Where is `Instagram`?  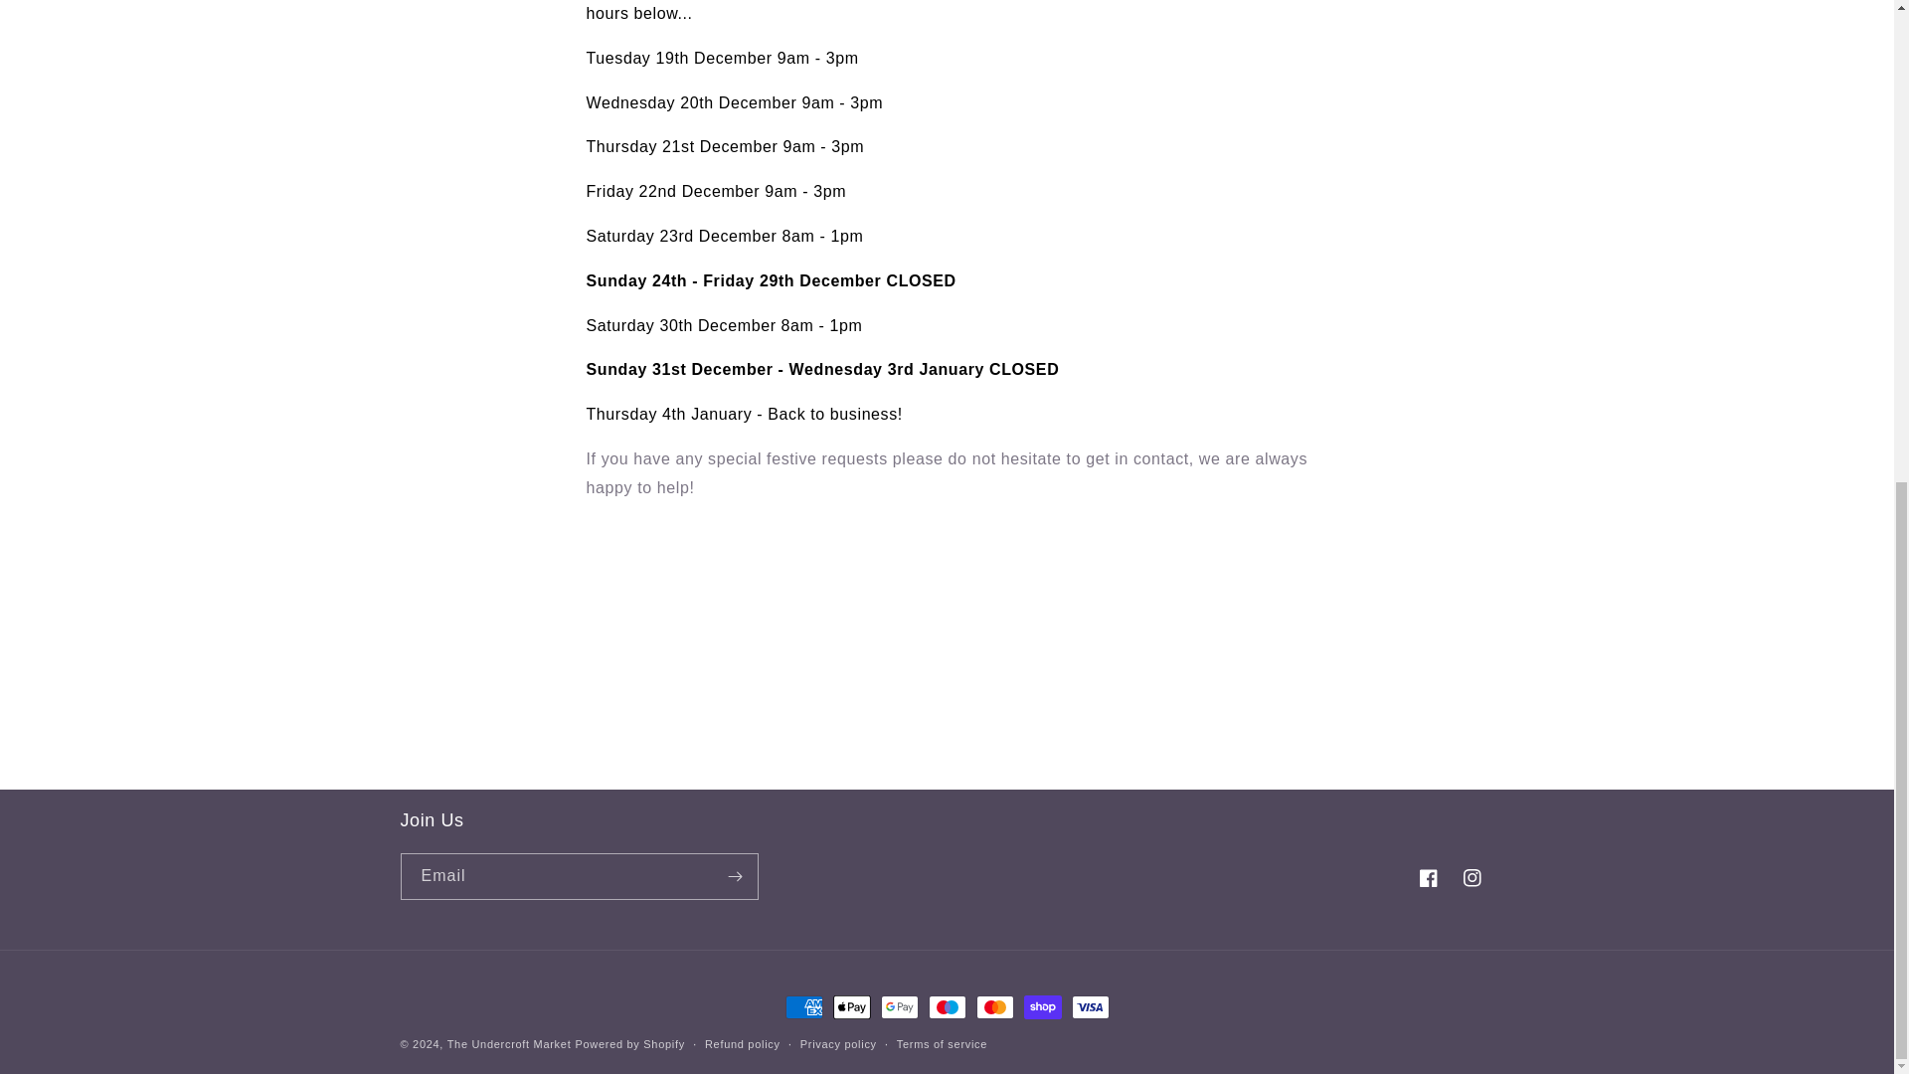 Instagram is located at coordinates (1471, 877).